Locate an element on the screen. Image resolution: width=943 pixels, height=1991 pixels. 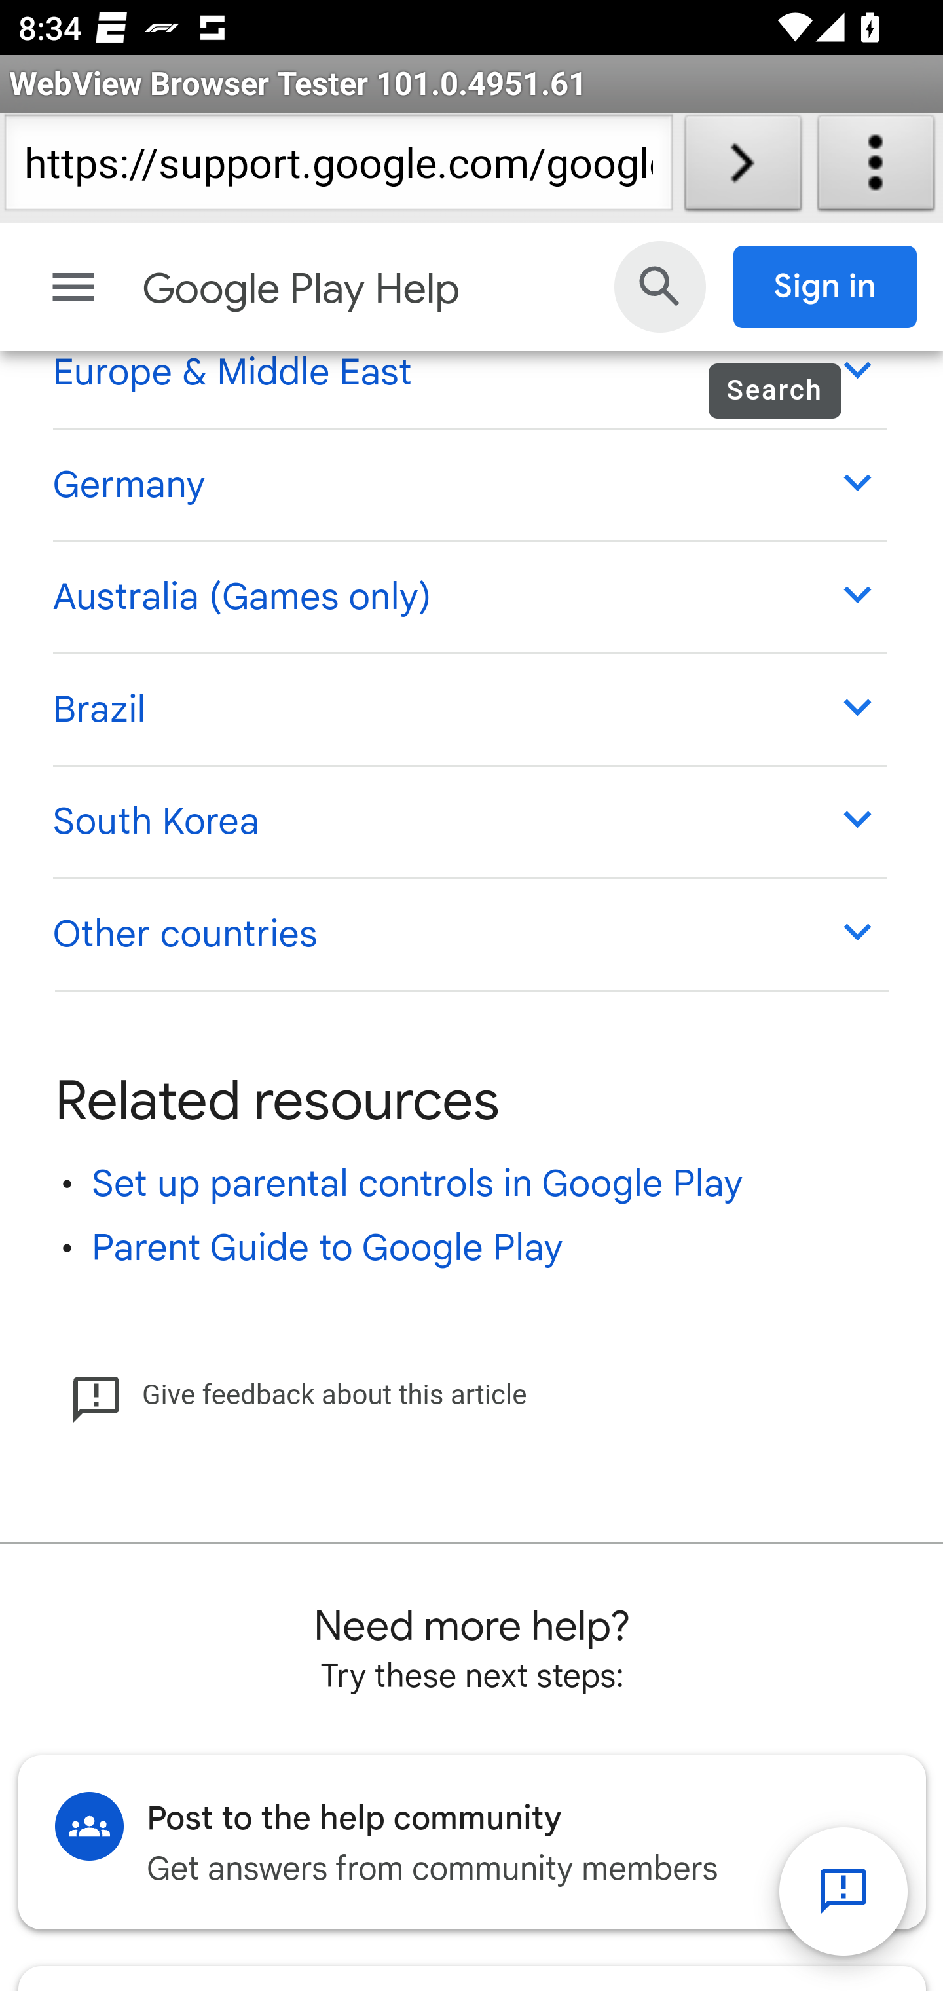
About WebView is located at coordinates (876, 168).